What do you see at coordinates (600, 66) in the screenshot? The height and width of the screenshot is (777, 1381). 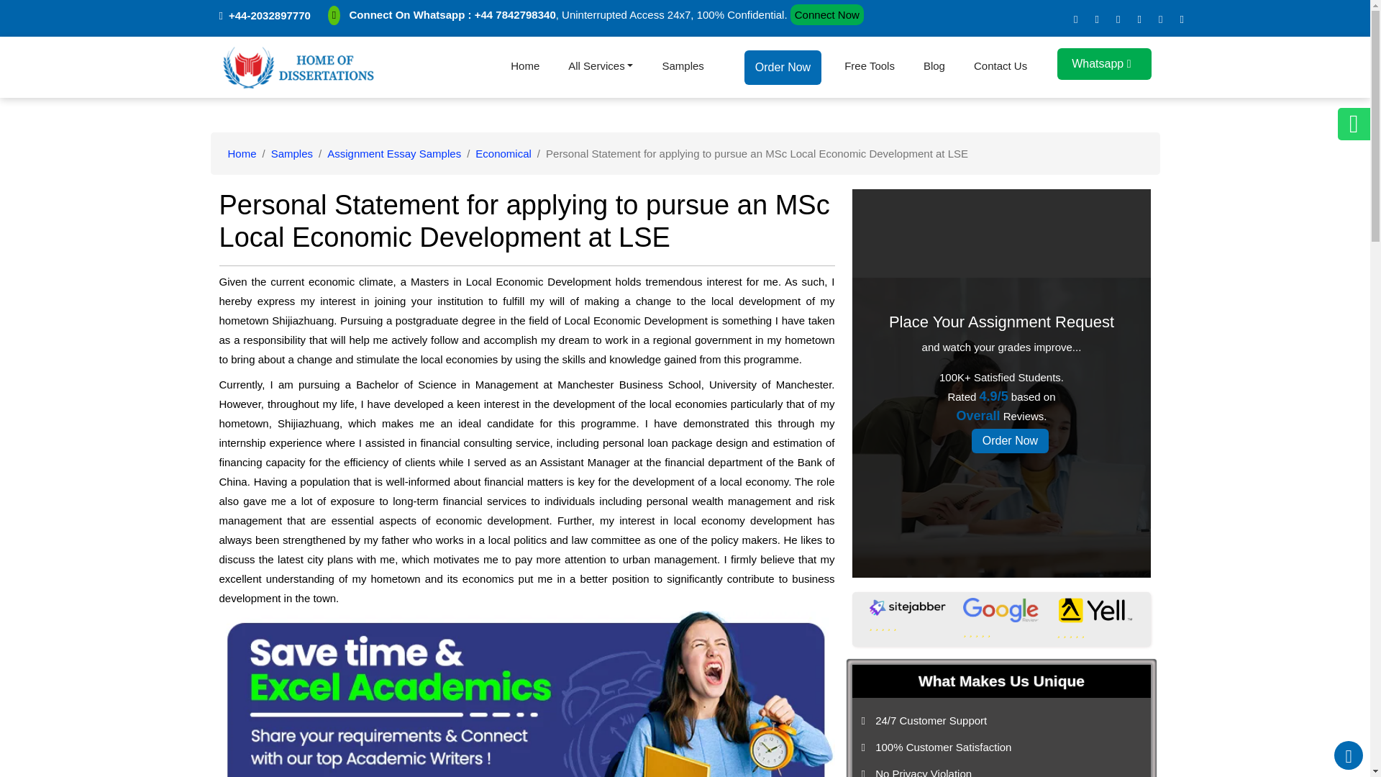 I see `All Services` at bounding box center [600, 66].